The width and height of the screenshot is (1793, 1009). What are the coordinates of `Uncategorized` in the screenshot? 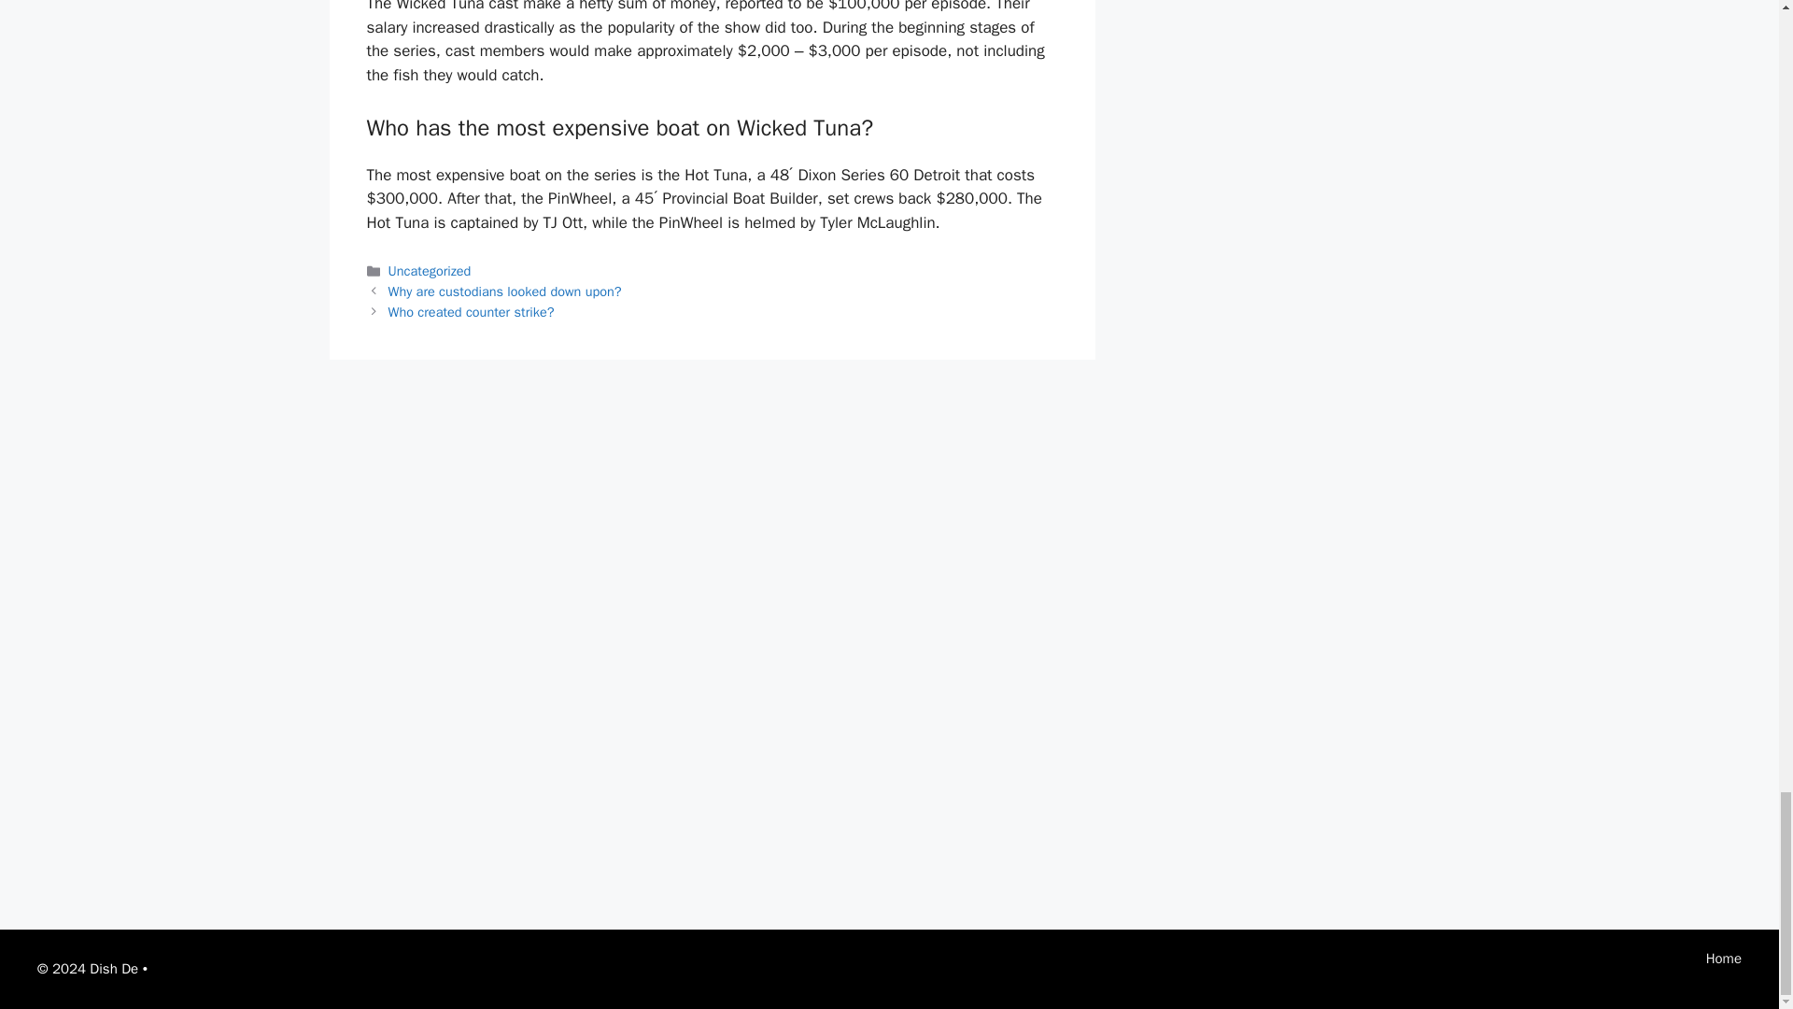 It's located at (430, 271).